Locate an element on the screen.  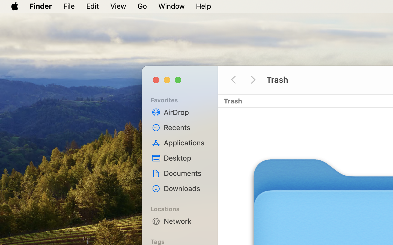
Network is located at coordinates (186, 221).